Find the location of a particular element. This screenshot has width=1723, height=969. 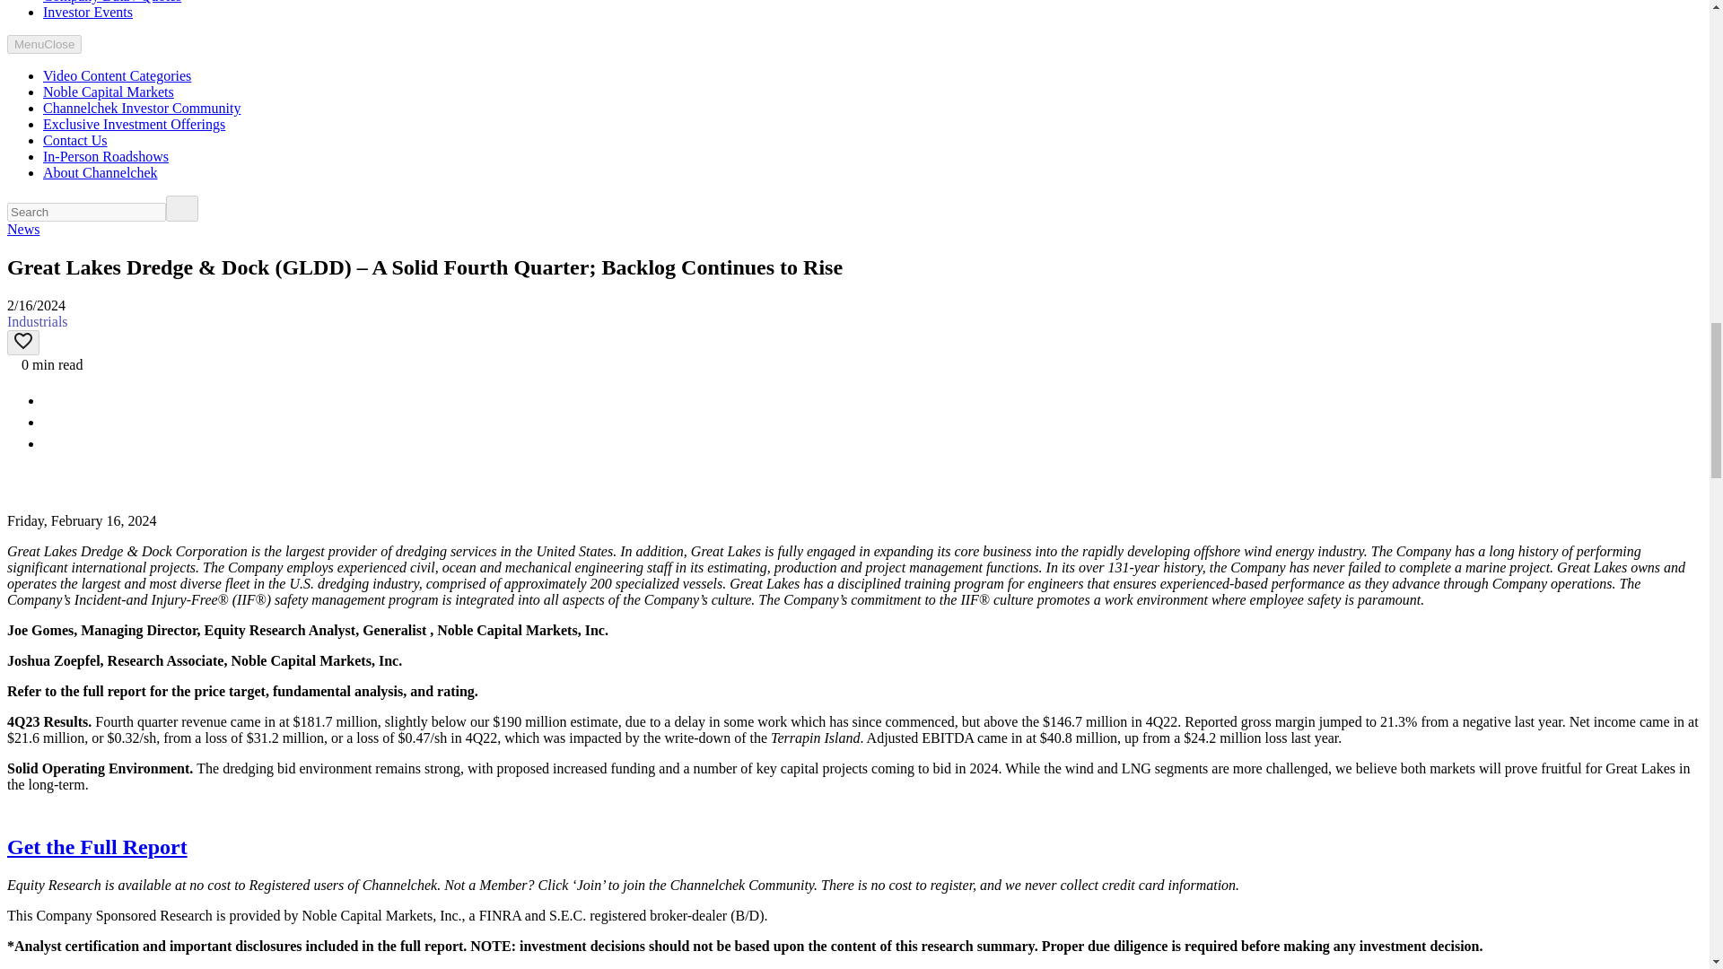

Investor Events is located at coordinates (88, 12).